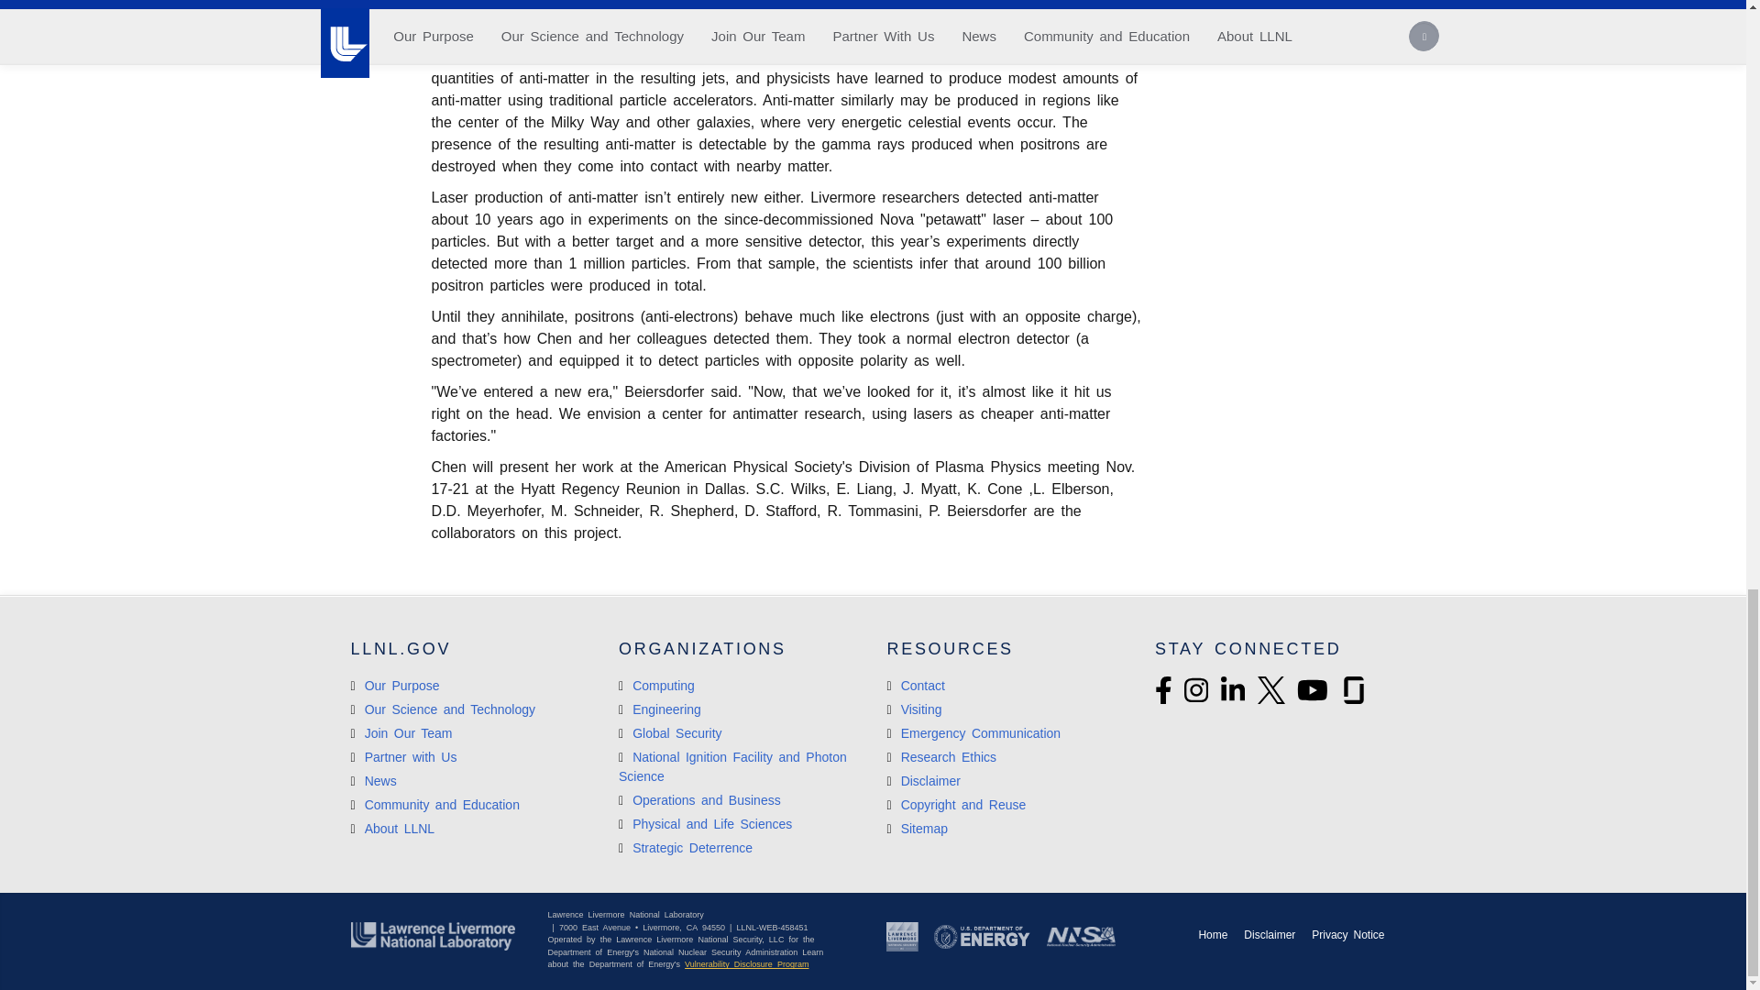  Describe the element at coordinates (401, 732) in the screenshot. I see `Careers` at that location.